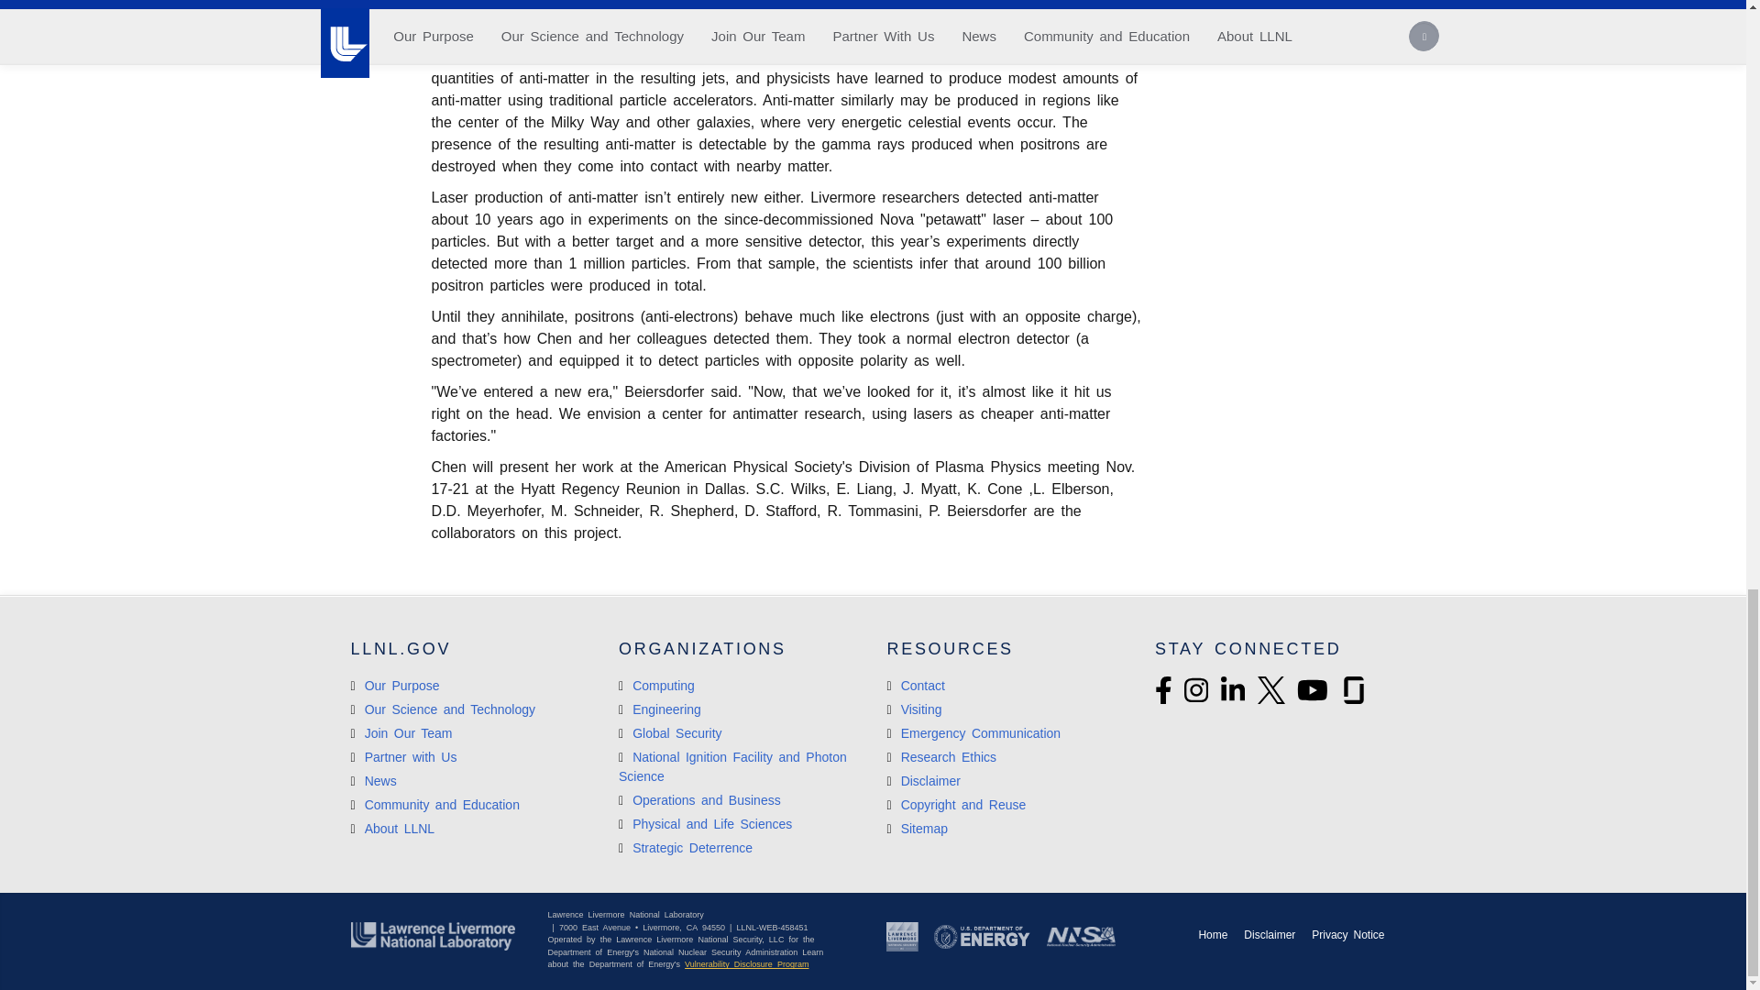  Describe the element at coordinates (401, 732) in the screenshot. I see `Careers` at that location.